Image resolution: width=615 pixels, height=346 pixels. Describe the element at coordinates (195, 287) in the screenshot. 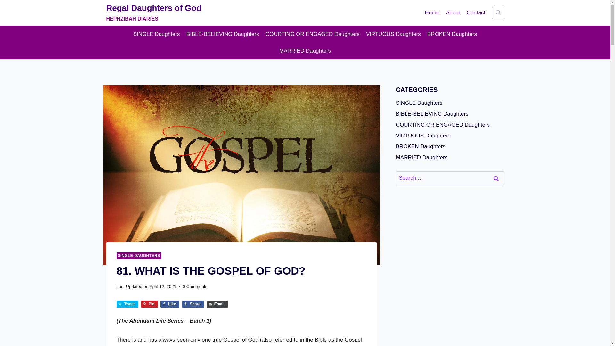

I see `0 Comments` at that location.